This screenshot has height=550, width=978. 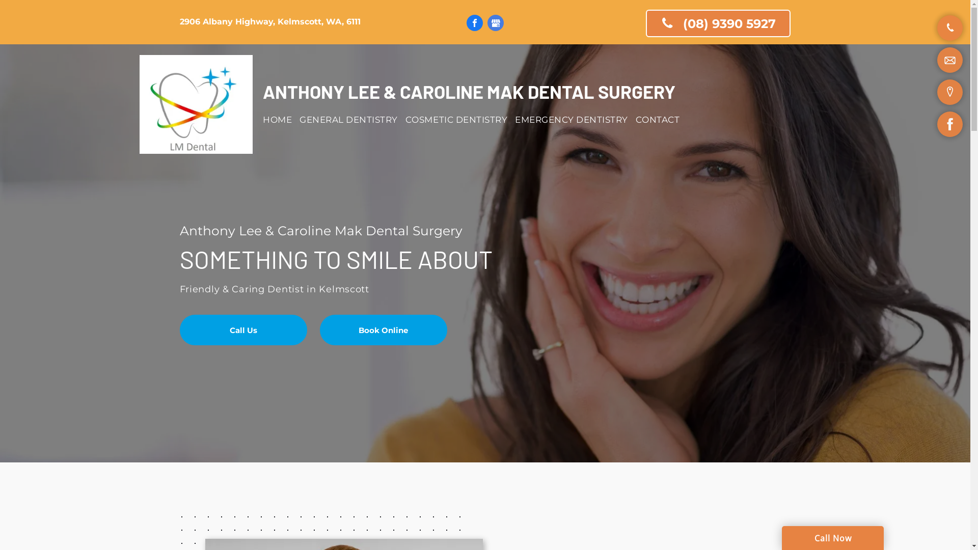 What do you see at coordinates (384, 330) in the screenshot?
I see `Book Online` at bounding box center [384, 330].